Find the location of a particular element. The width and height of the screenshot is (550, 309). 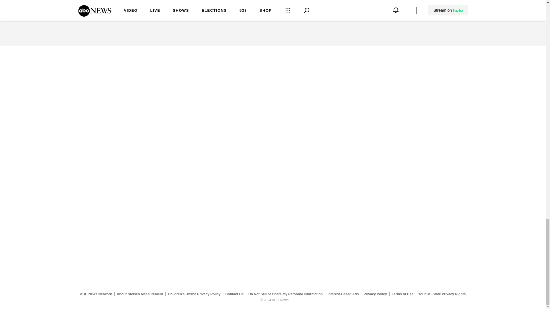

Terms of Use is located at coordinates (402, 294).